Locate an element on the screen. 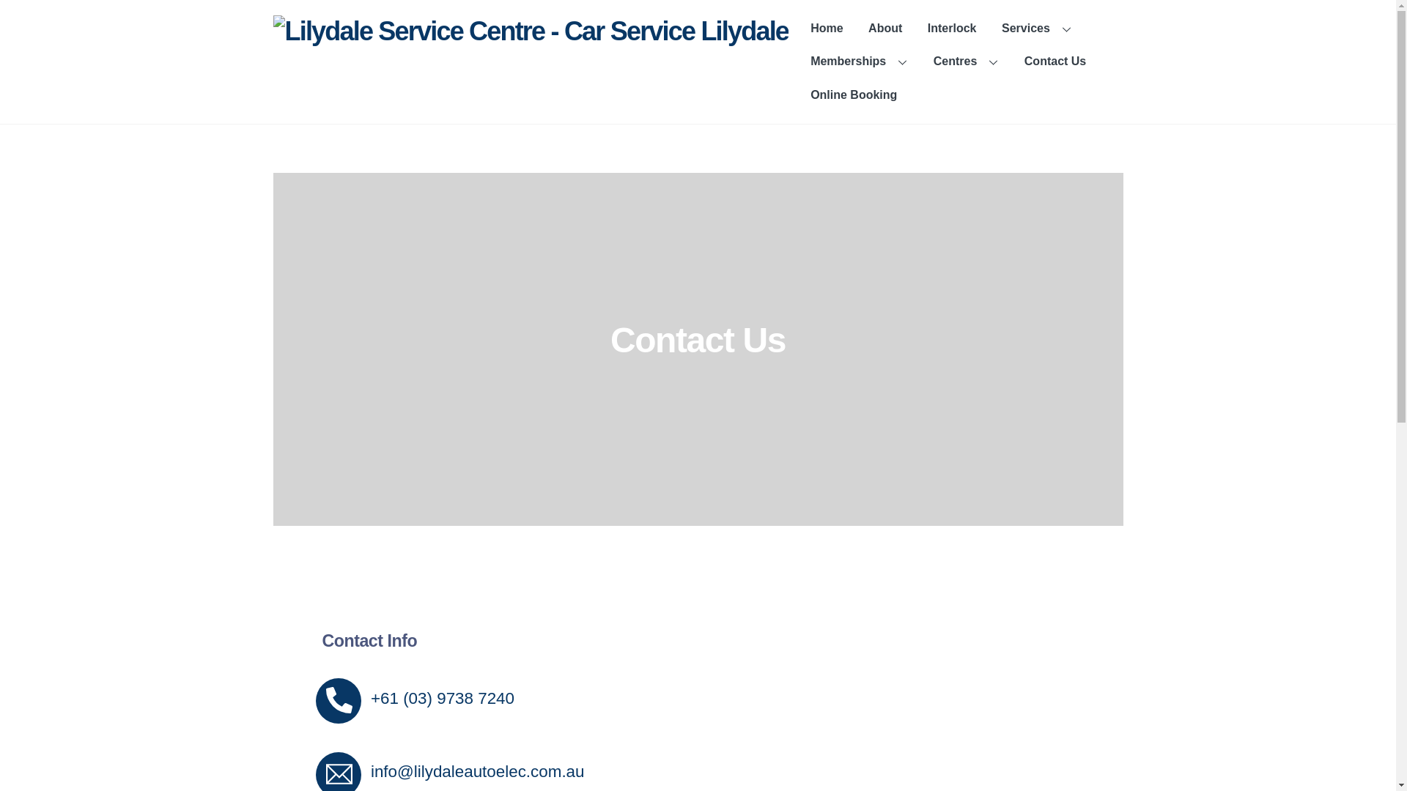  Online Booking is located at coordinates (854, 95).